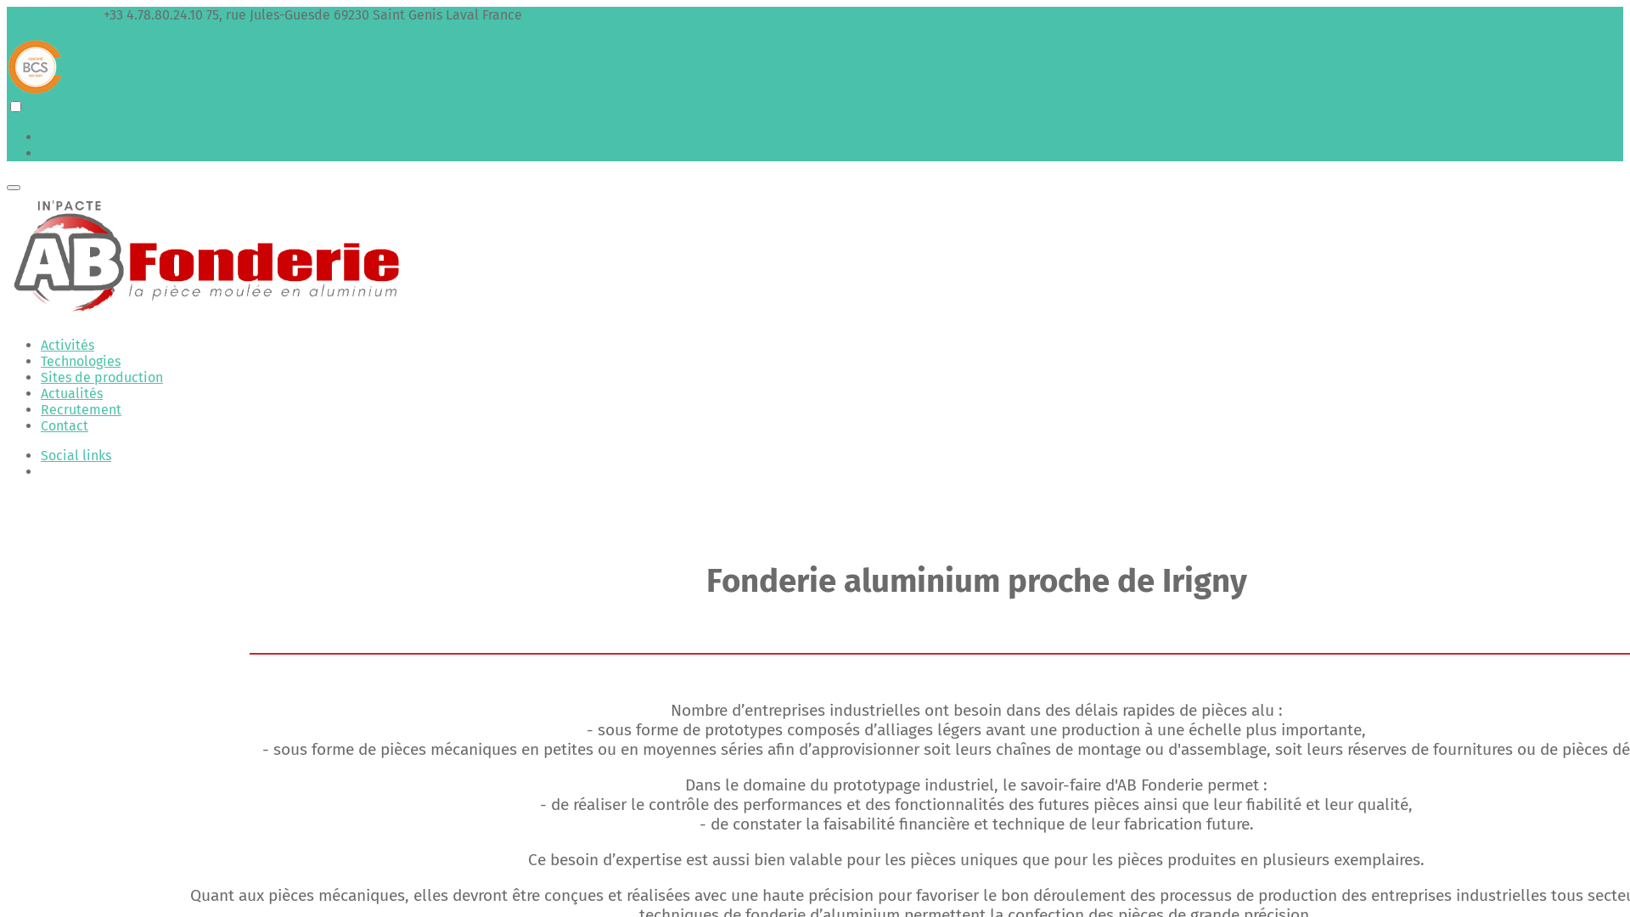 The height and width of the screenshot is (917, 1630). I want to click on Contactez nous, so click(55, 15).